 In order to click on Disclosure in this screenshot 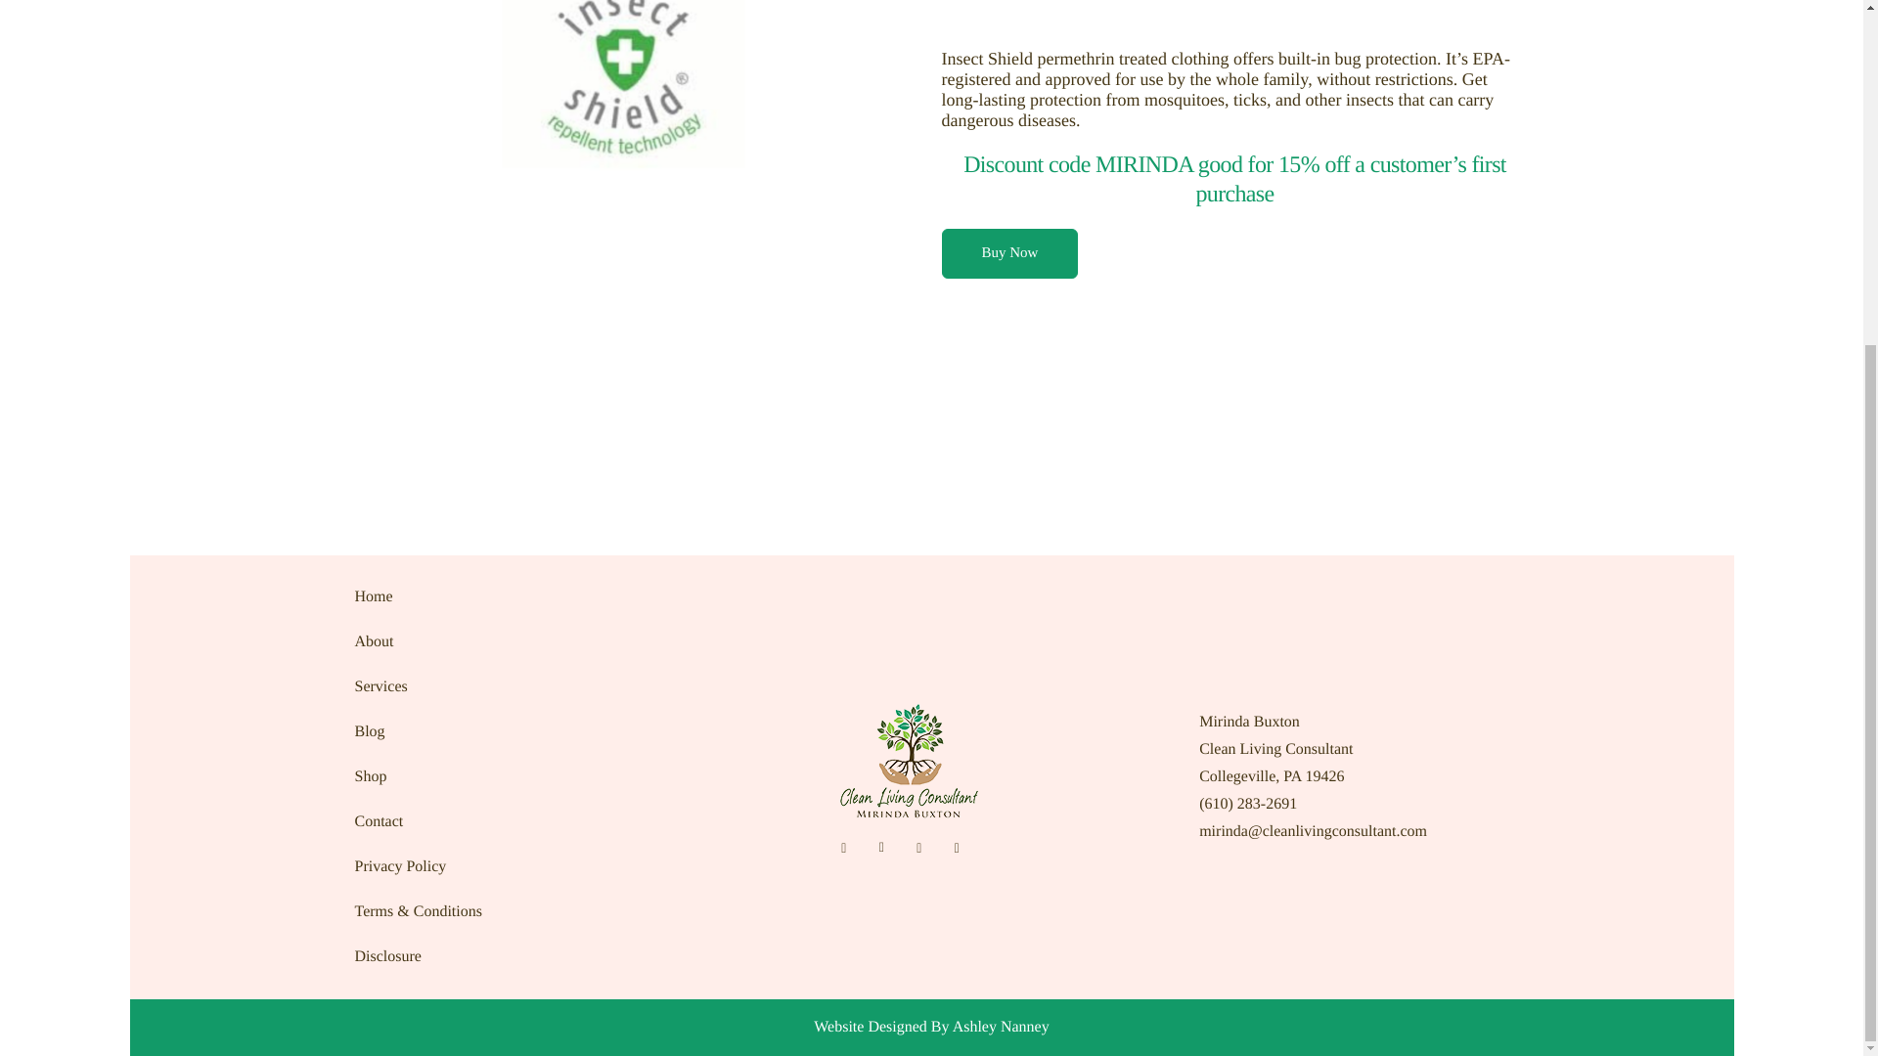, I will do `click(475, 956)`.